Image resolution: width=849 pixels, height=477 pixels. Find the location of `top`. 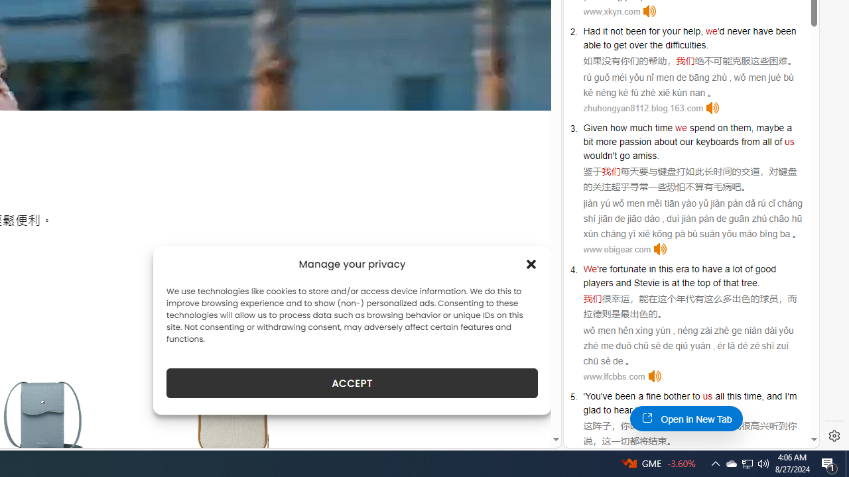

top is located at coordinates (703, 282).